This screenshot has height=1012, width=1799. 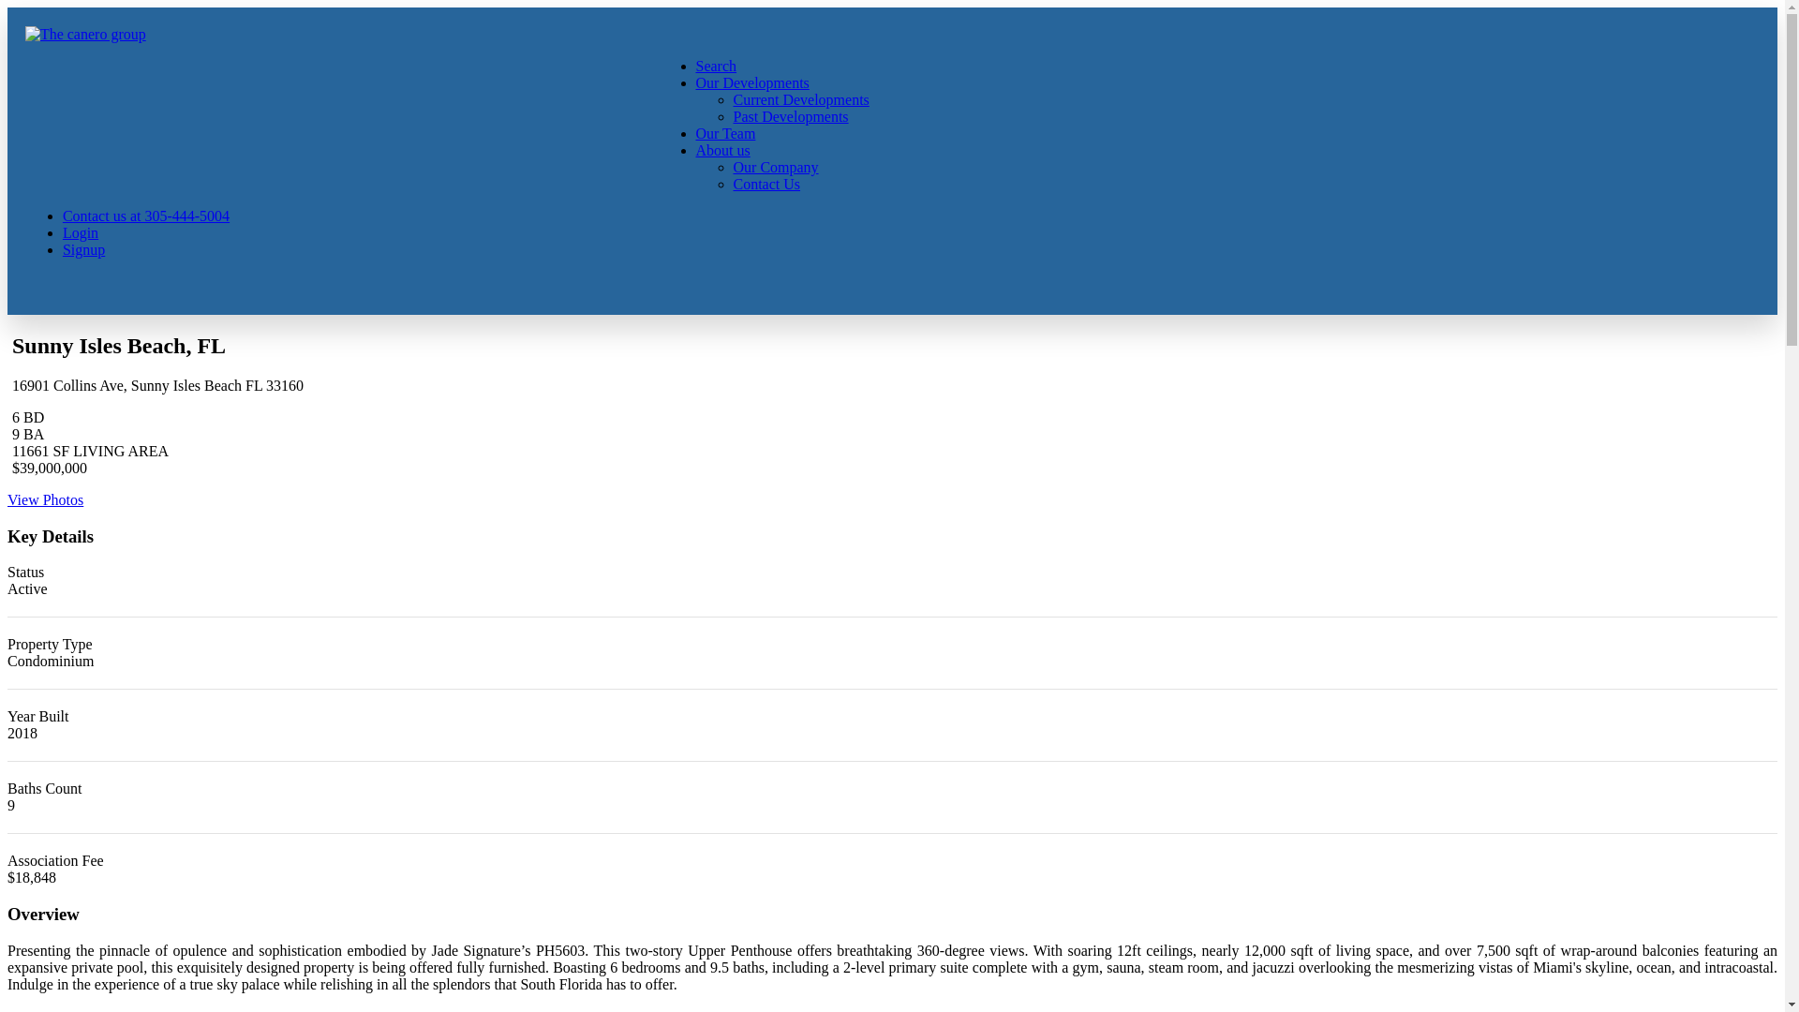 What do you see at coordinates (721, 150) in the screenshot?
I see `About us` at bounding box center [721, 150].